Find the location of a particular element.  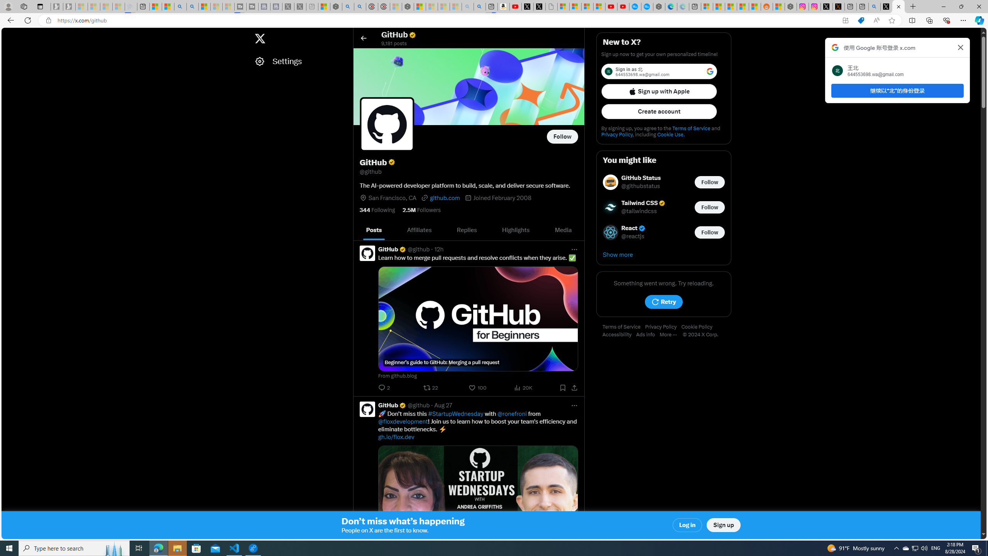

From github.blog is located at coordinates (478, 376).